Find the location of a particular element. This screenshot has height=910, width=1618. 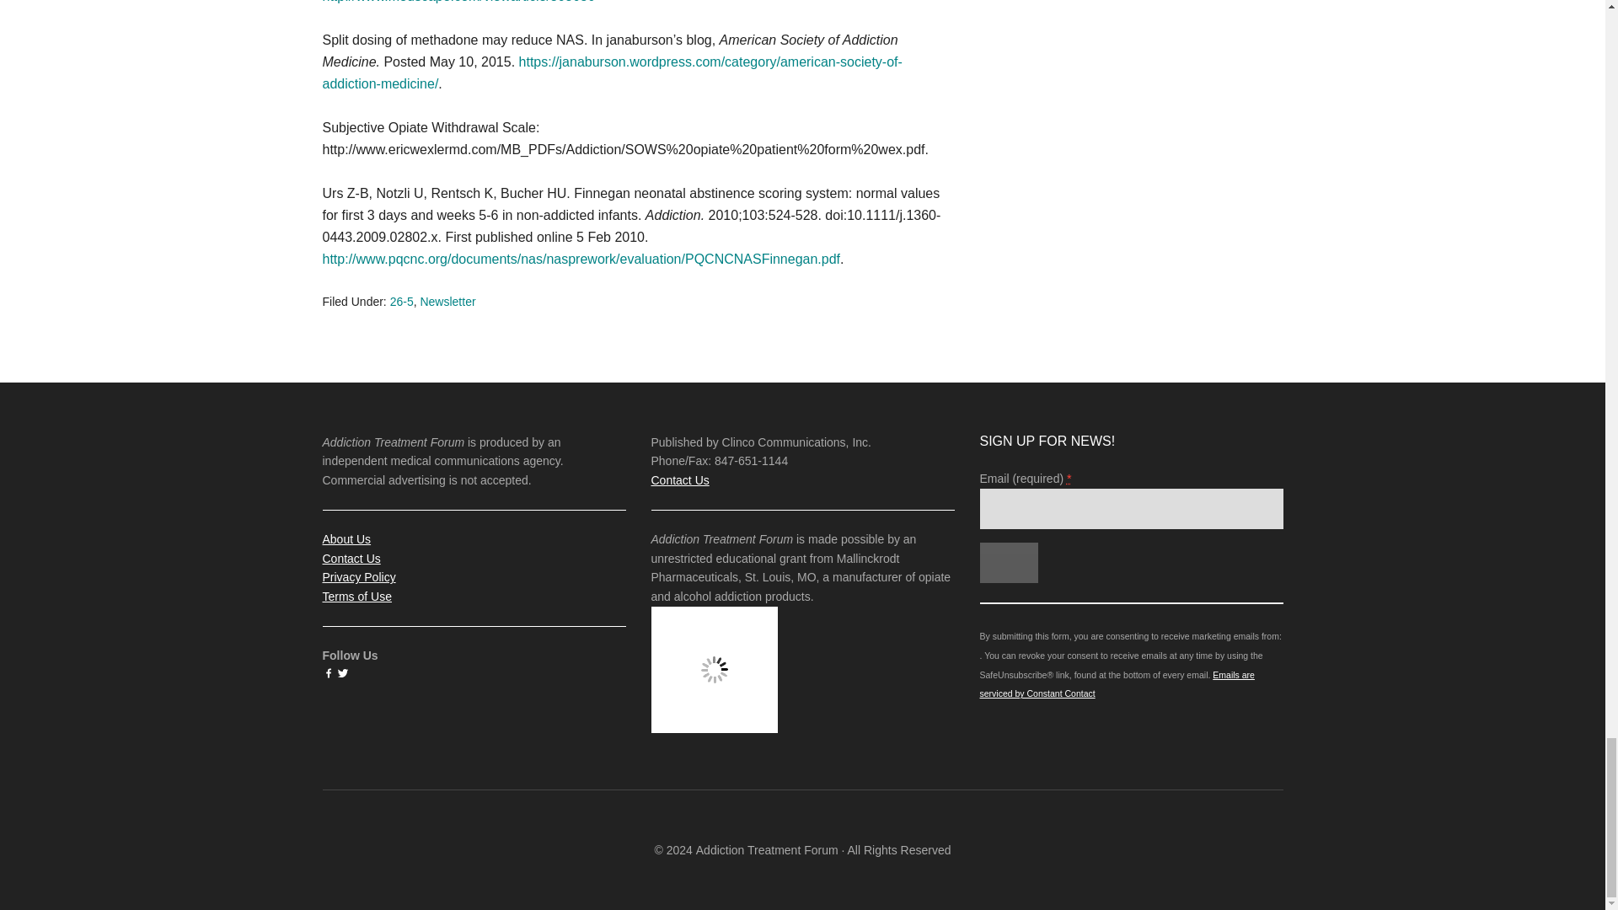

Go is located at coordinates (1008, 563).